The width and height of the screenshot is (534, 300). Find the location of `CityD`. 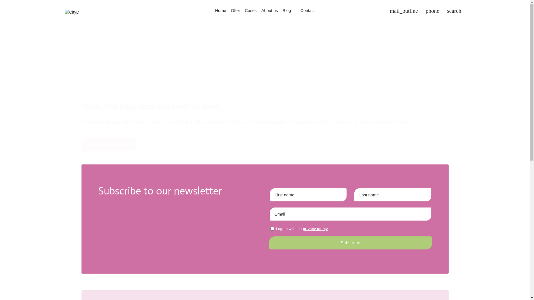

CityD is located at coordinates (72, 12).